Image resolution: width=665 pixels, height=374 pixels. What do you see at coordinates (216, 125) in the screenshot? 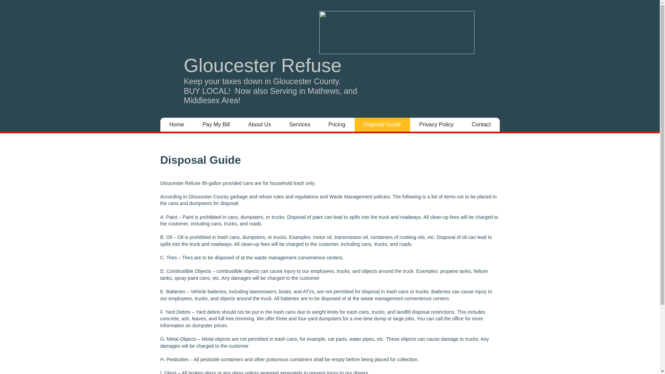
I see `Pay My Bill` at bounding box center [216, 125].